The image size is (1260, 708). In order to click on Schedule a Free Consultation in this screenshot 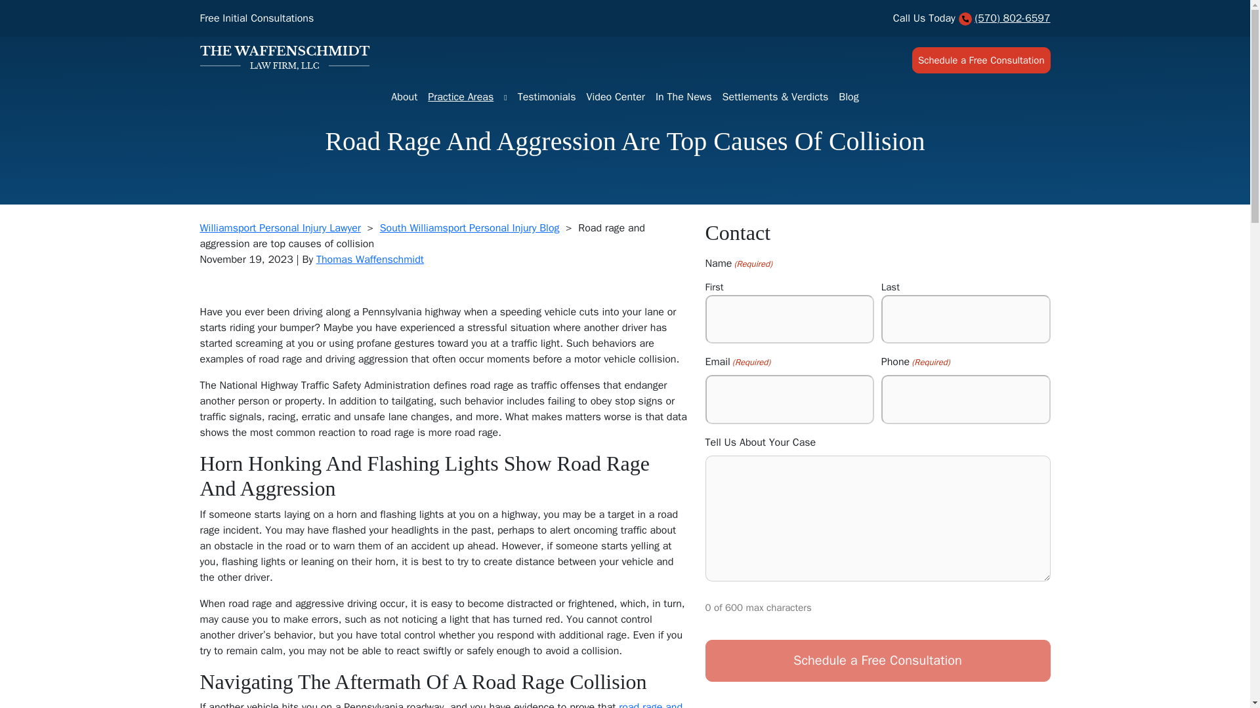, I will do `click(982, 60)`.